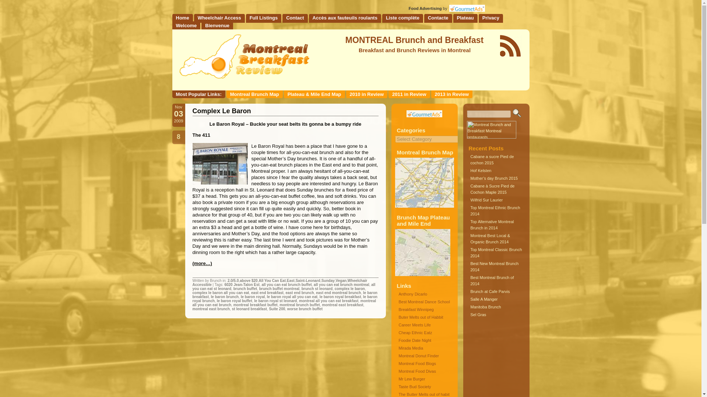 This screenshot has height=397, width=707. Describe the element at coordinates (222, 111) in the screenshot. I see `Complex Le Baron` at that location.